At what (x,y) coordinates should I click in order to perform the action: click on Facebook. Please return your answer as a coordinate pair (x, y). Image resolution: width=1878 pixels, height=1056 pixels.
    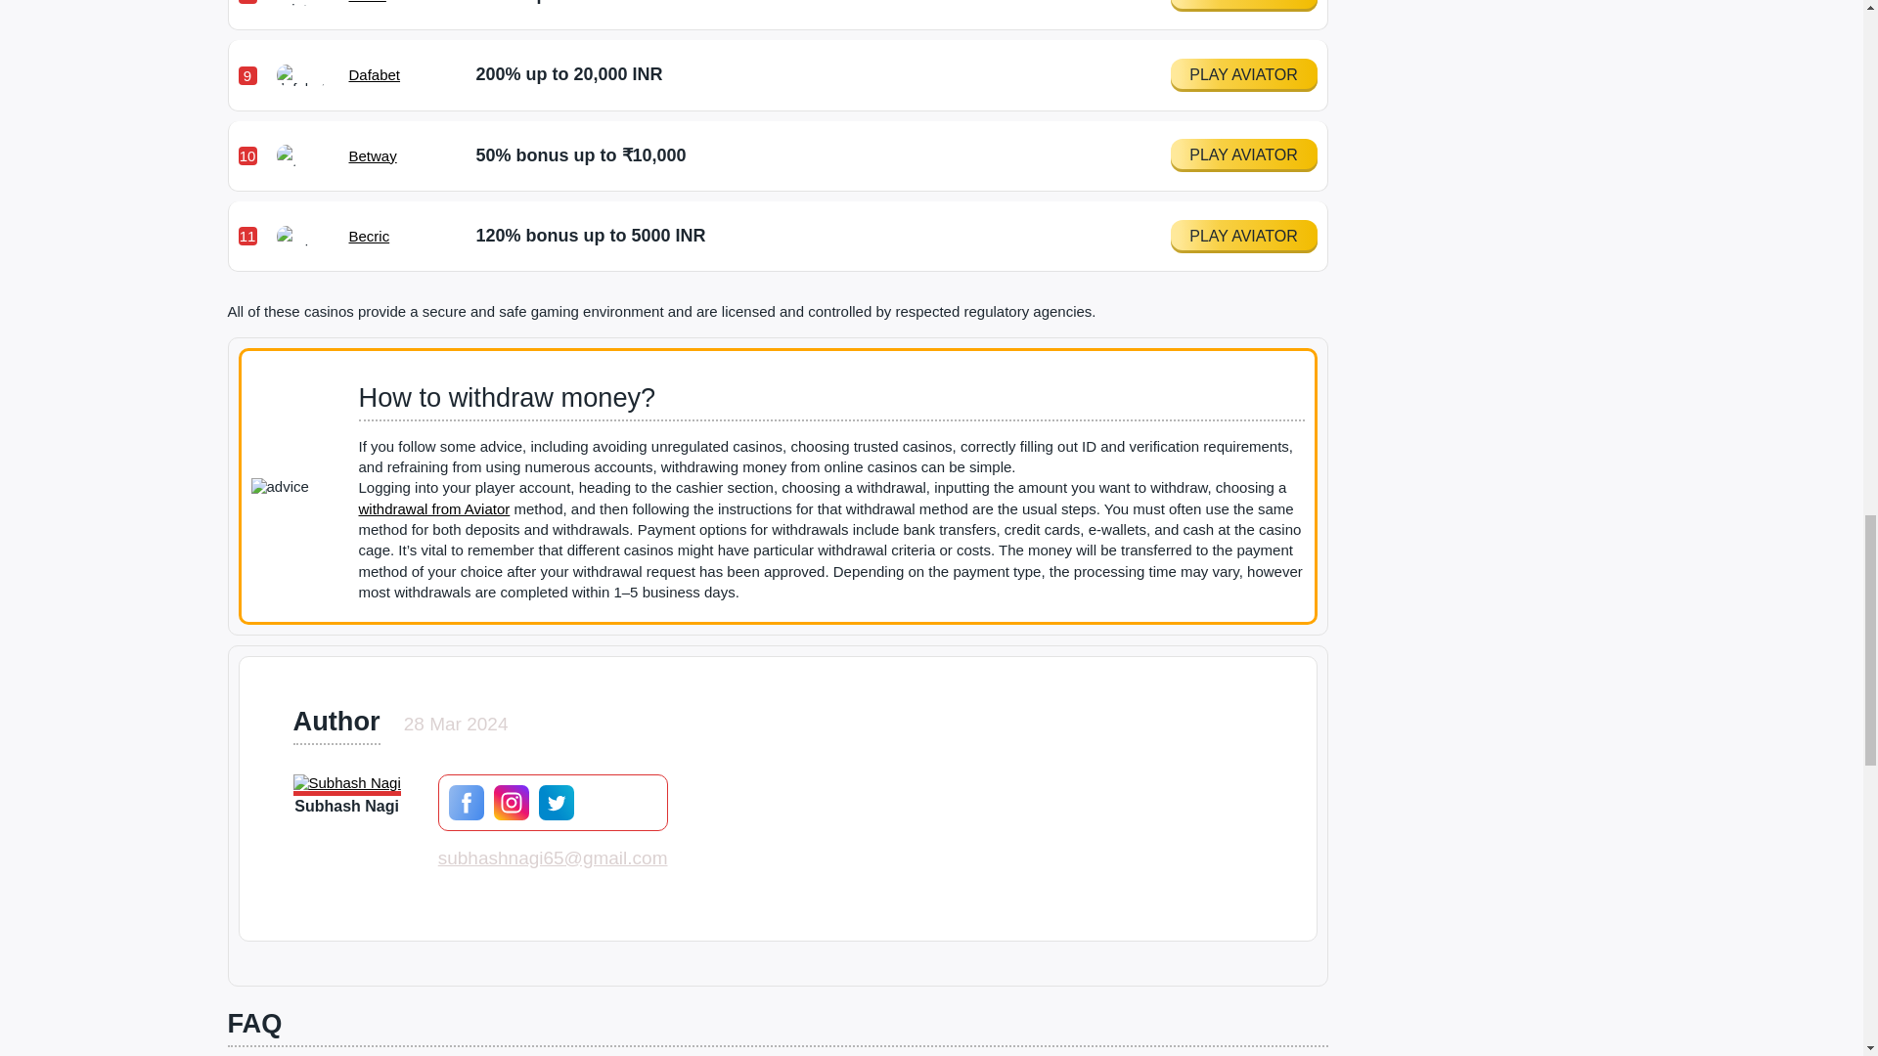
    Looking at the image, I should click on (466, 803).